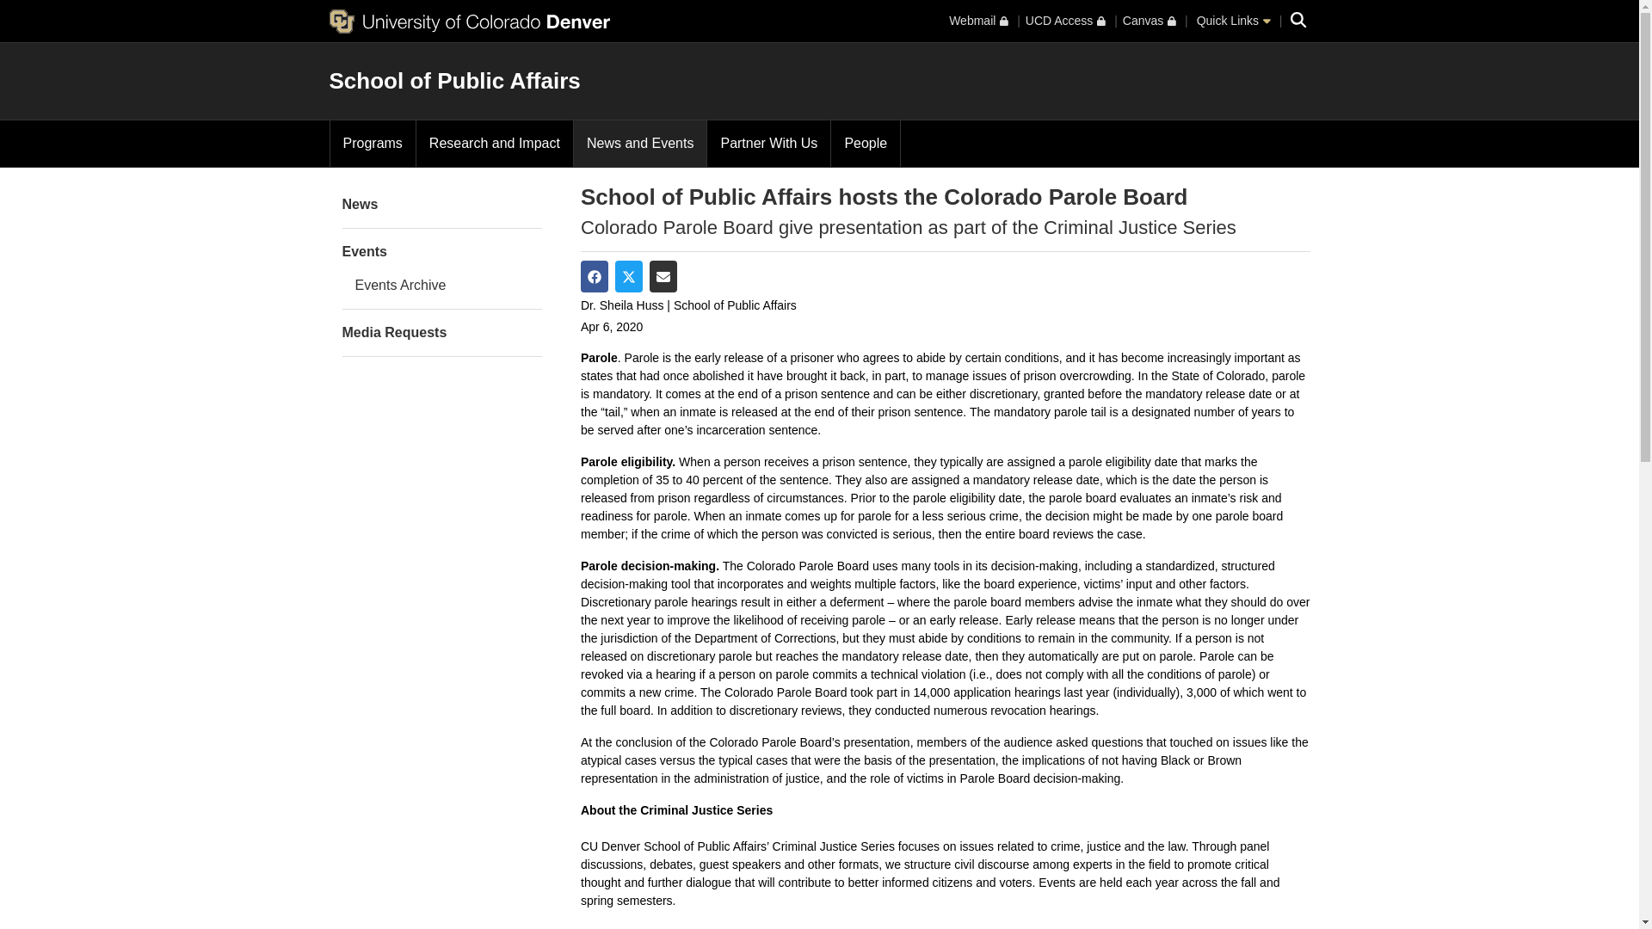 Image resolution: width=1652 pixels, height=929 pixels. I want to click on Programs, so click(373, 144).